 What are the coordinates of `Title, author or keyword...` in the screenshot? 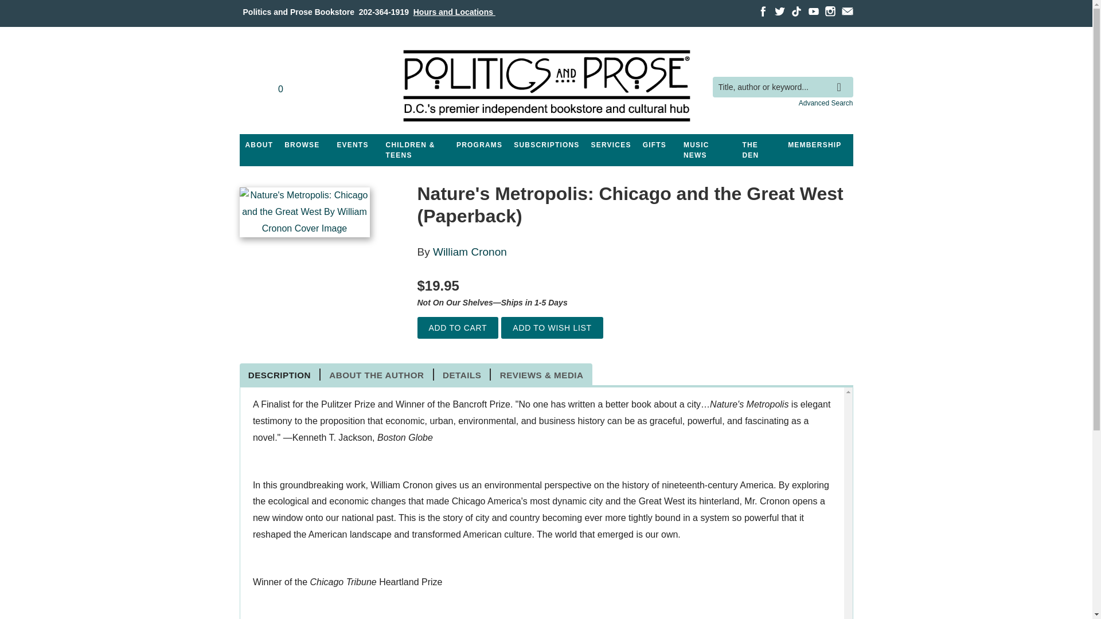 It's located at (782, 87).